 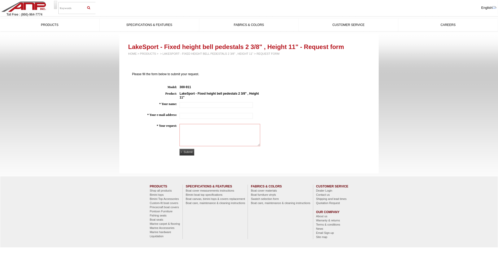 I want to click on Boat cover materials, so click(x=281, y=191).